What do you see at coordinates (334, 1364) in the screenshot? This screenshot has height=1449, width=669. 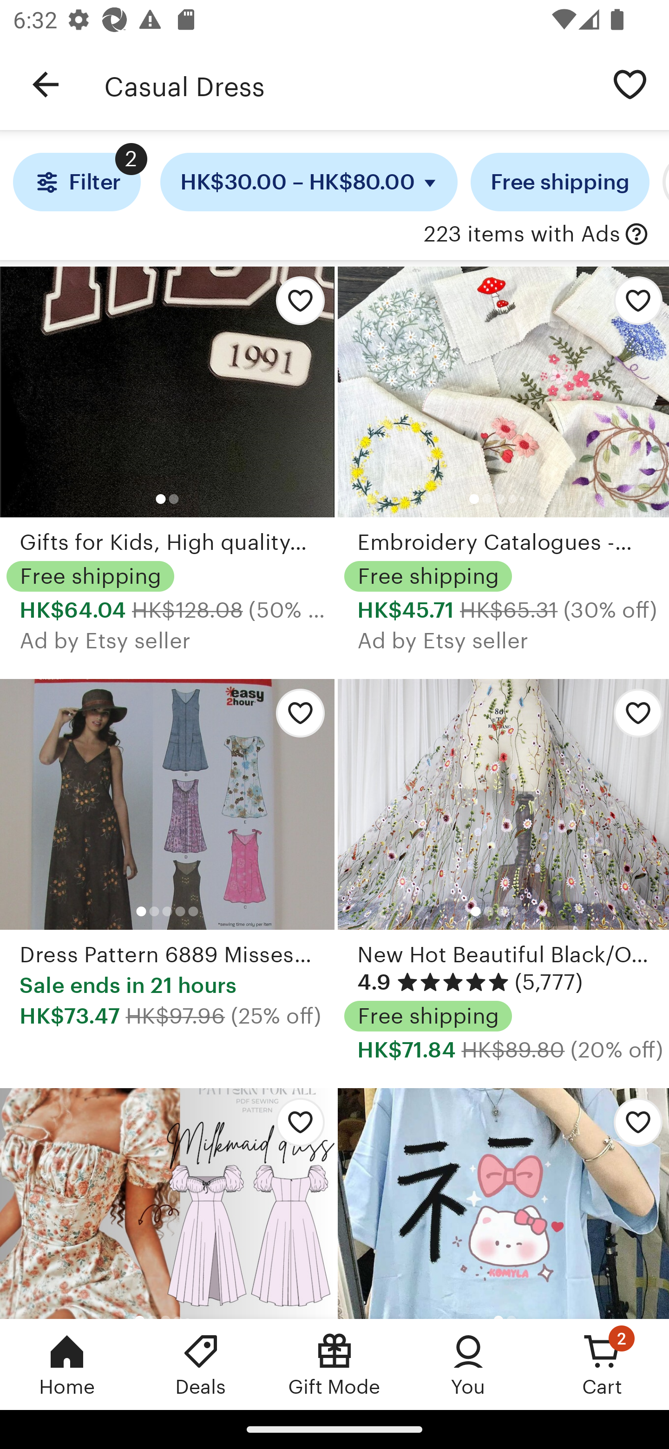 I see `Gift Mode` at bounding box center [334, 1364].